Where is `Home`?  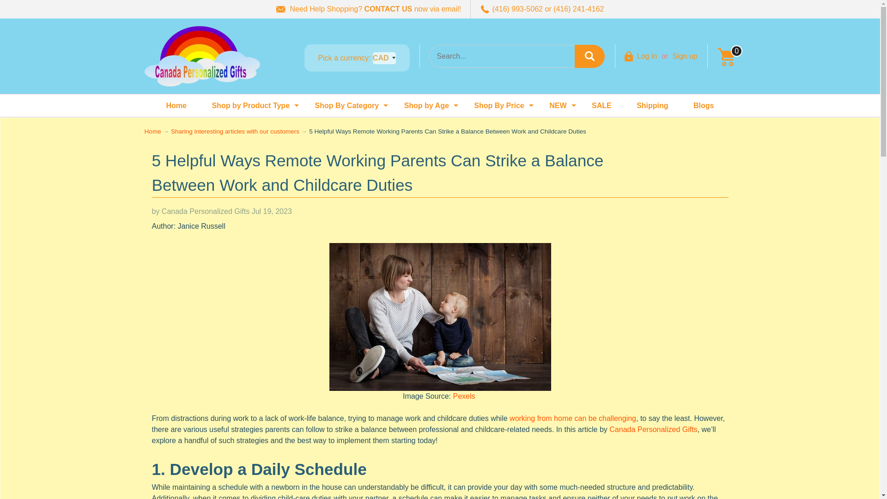 Home is located at coordinates (176, 105).